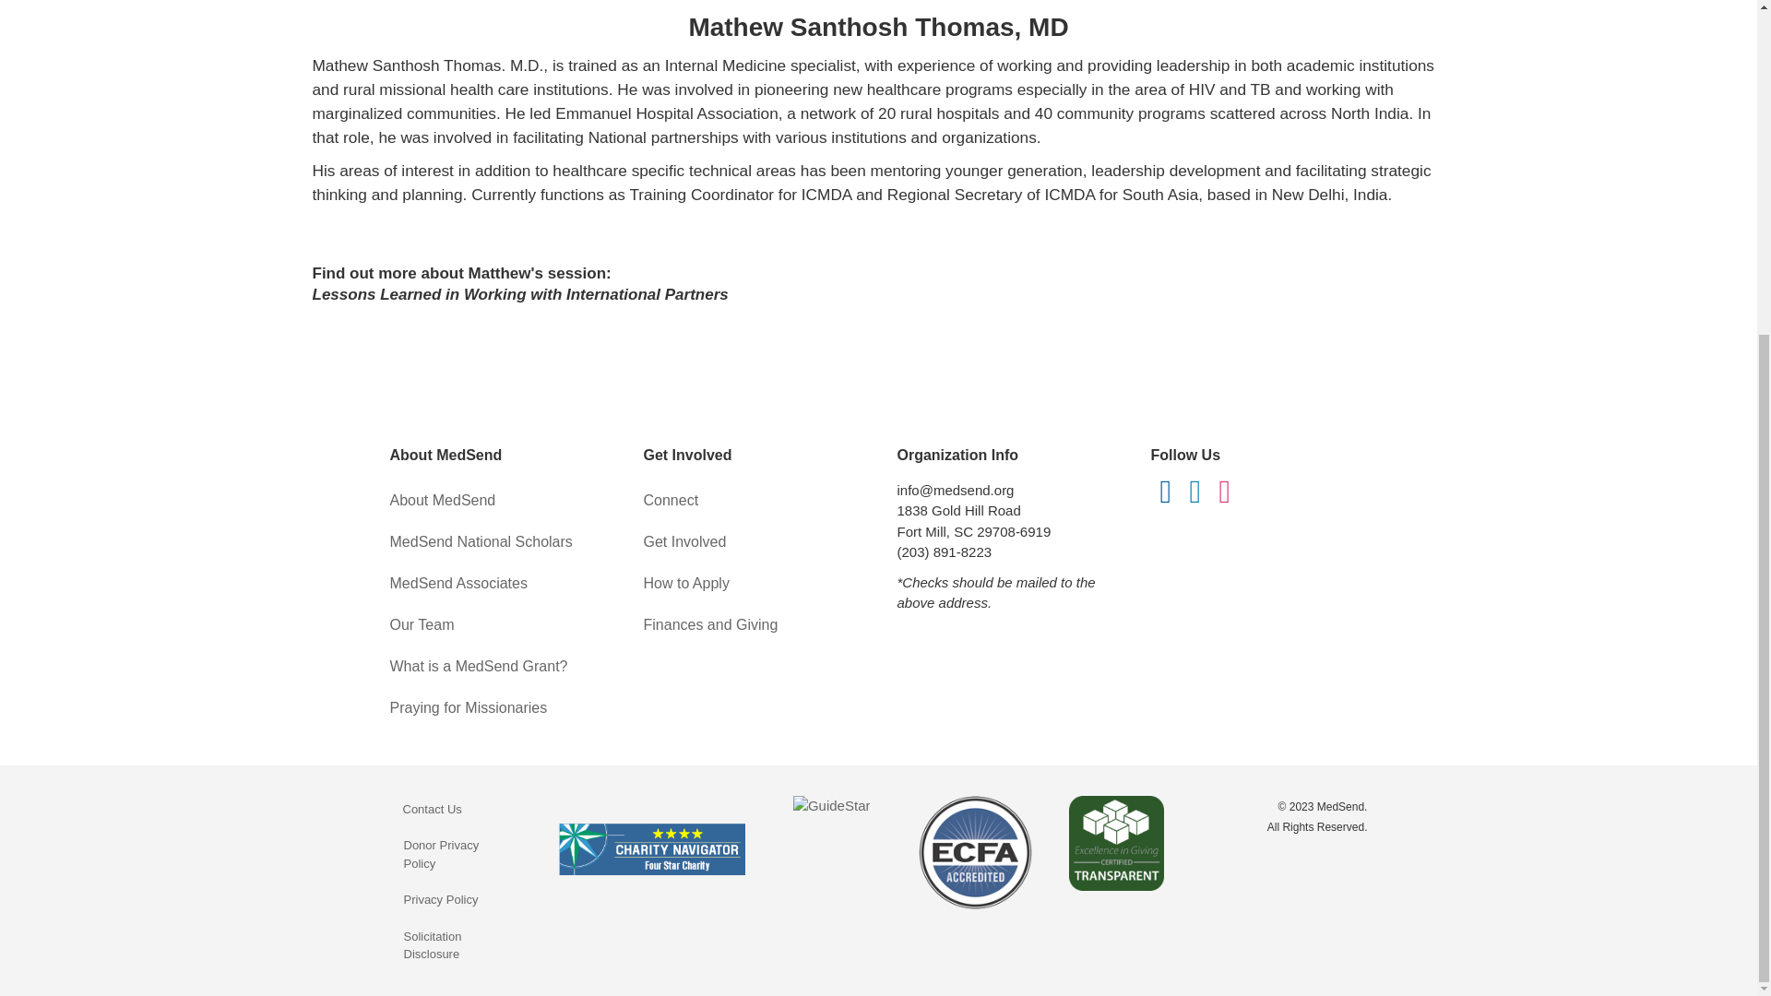 The height and width of the screenshot is (996, 1771). I want to click on About MedSend, so click(497, 500).